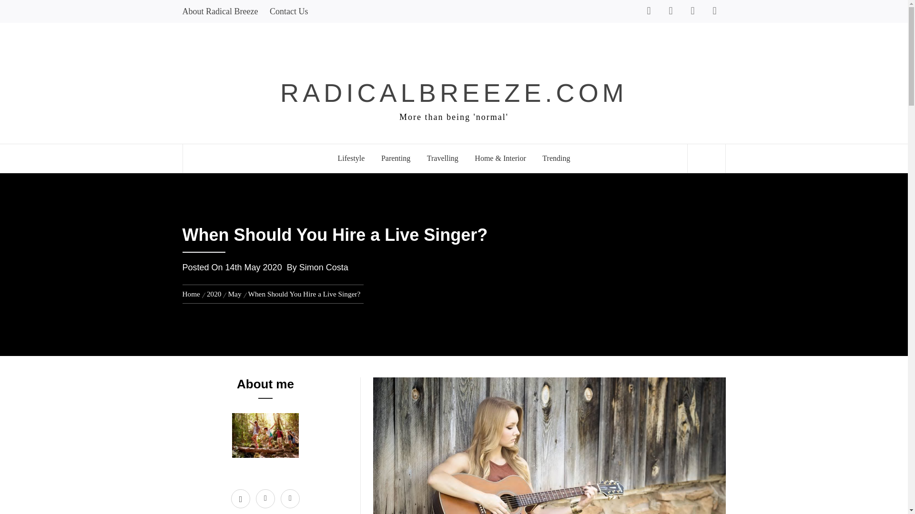 The width and height of the screenshot is (915, 514). Describe the element at coordinates (214, 294) in the screenshot. I see `2020` at that location.